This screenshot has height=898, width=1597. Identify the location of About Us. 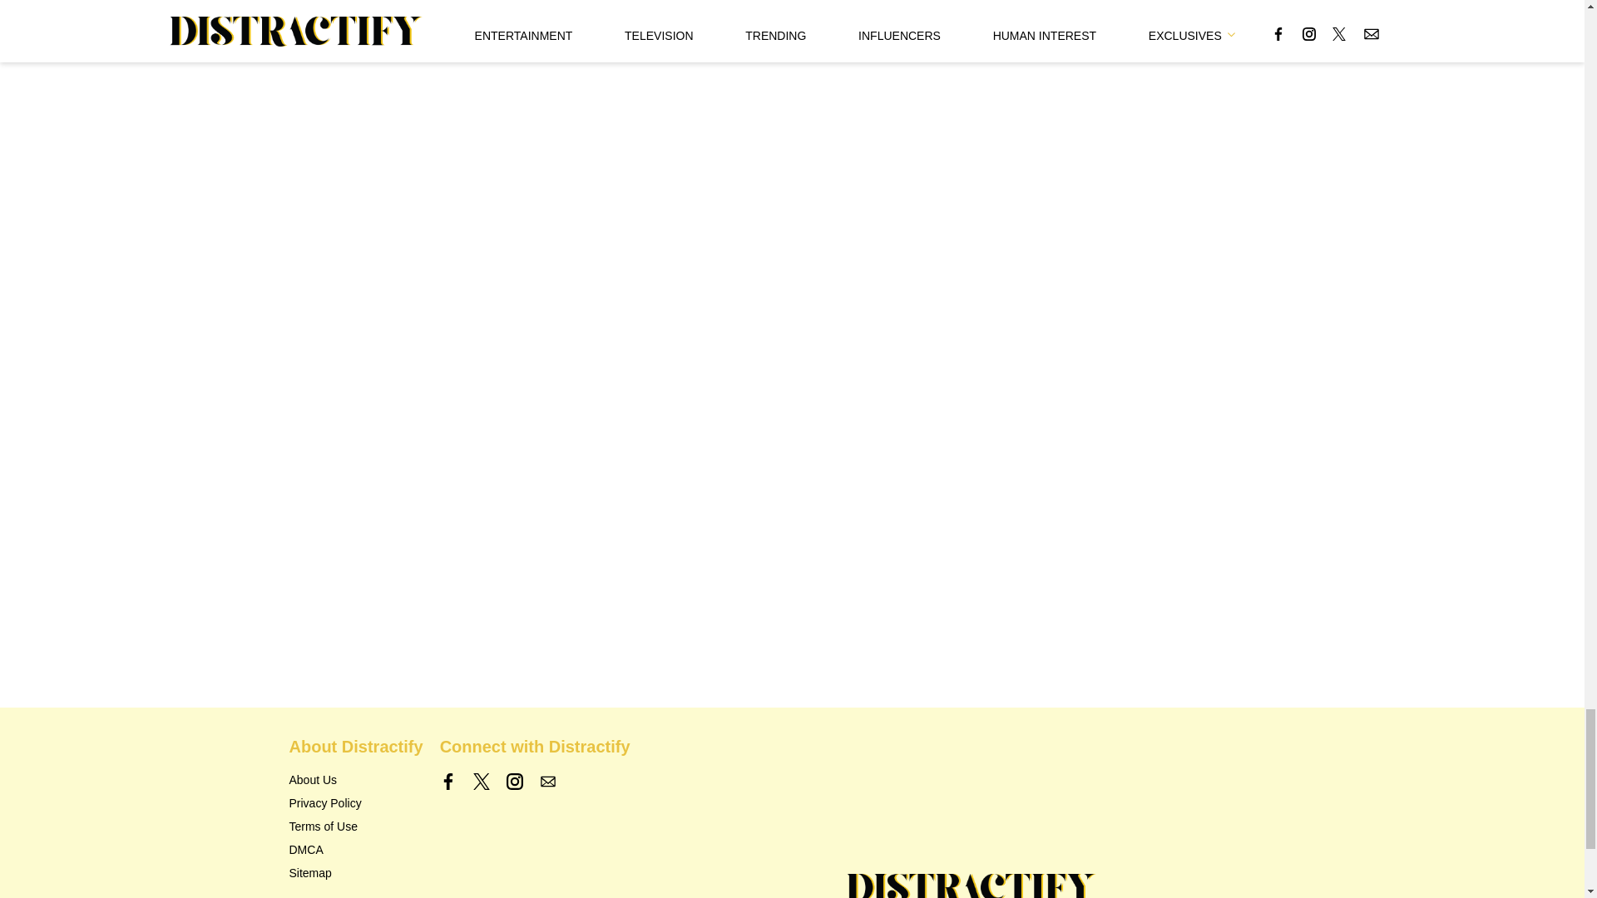
(313, 780).